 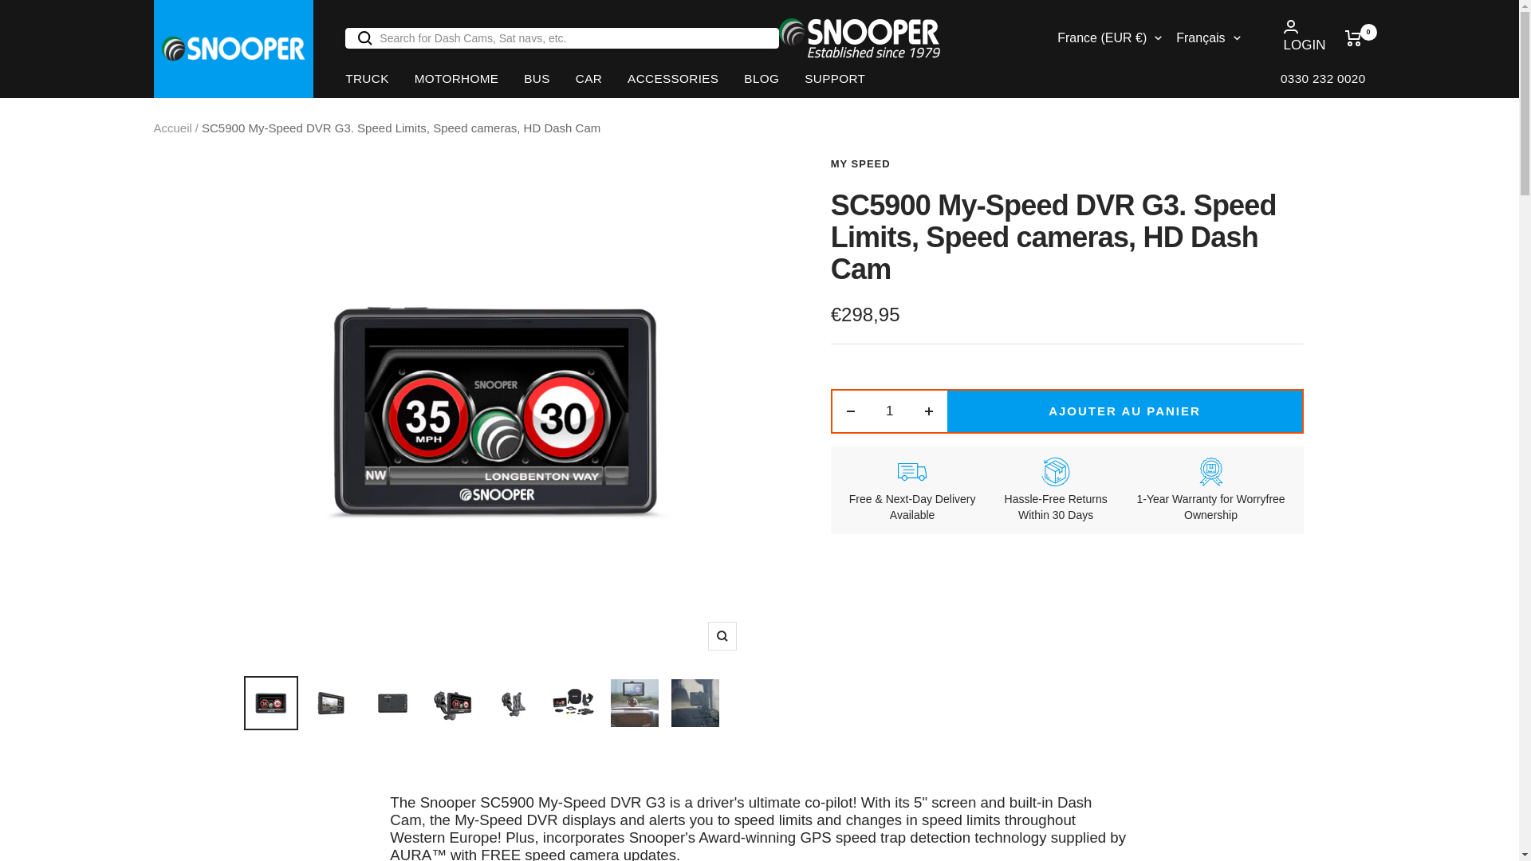 I want to click on BG, so click(x=1069, y=183).